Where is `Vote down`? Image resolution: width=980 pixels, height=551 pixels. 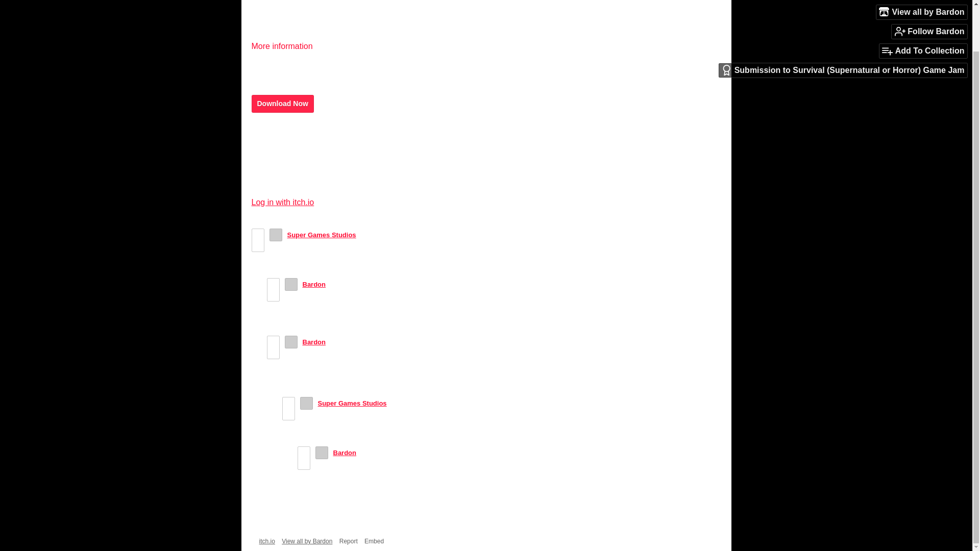 Vote down is located at coordinates (274, 295).